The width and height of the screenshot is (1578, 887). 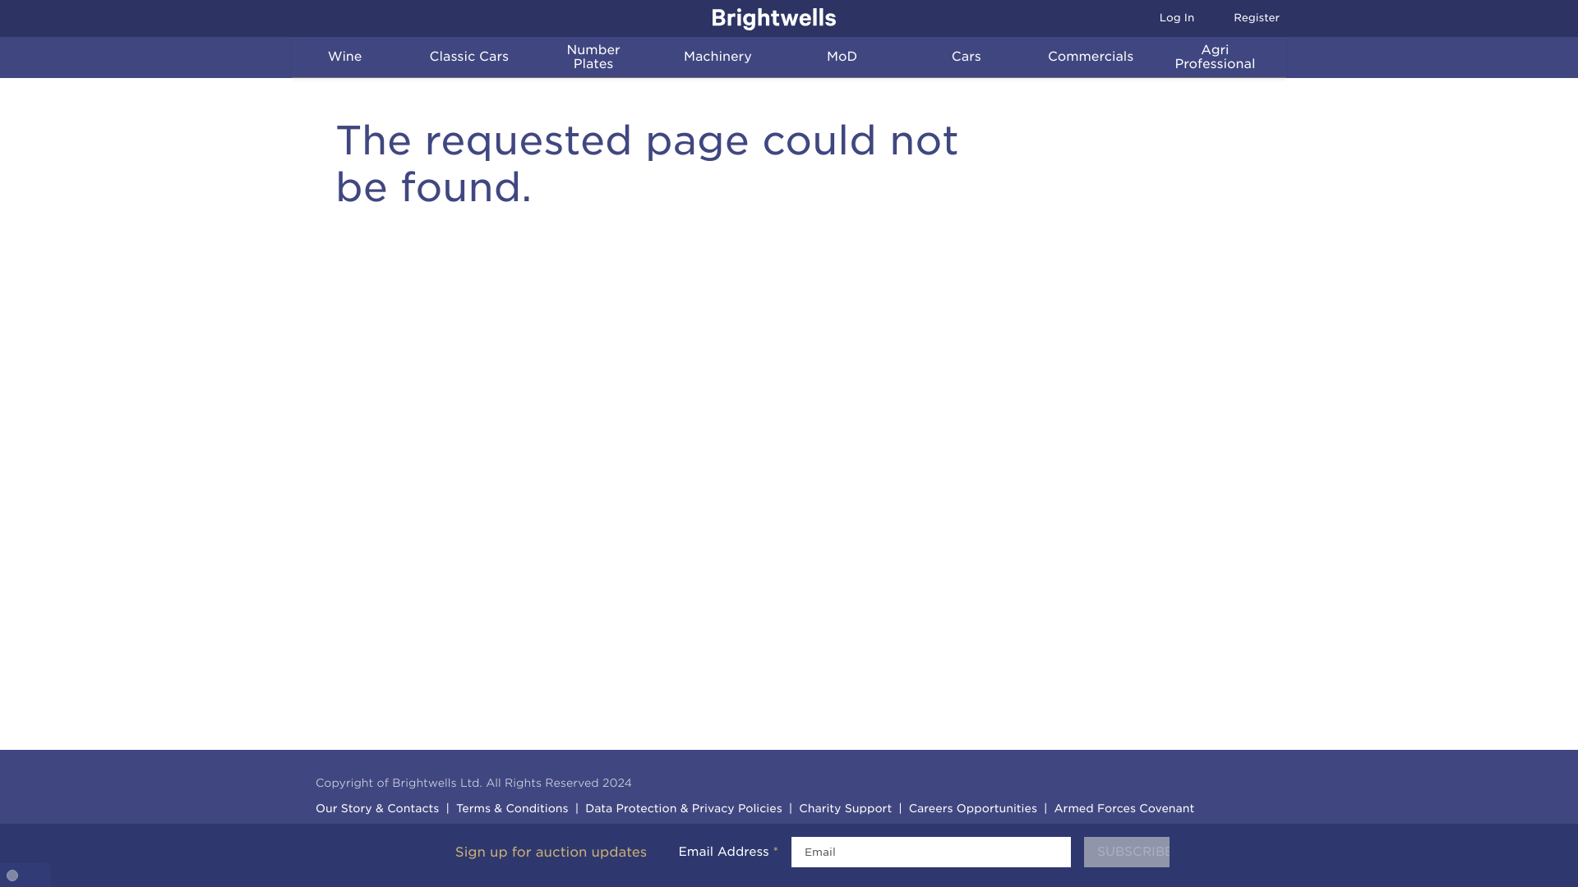 I want to click on register icon, so click(x=843, y=811).